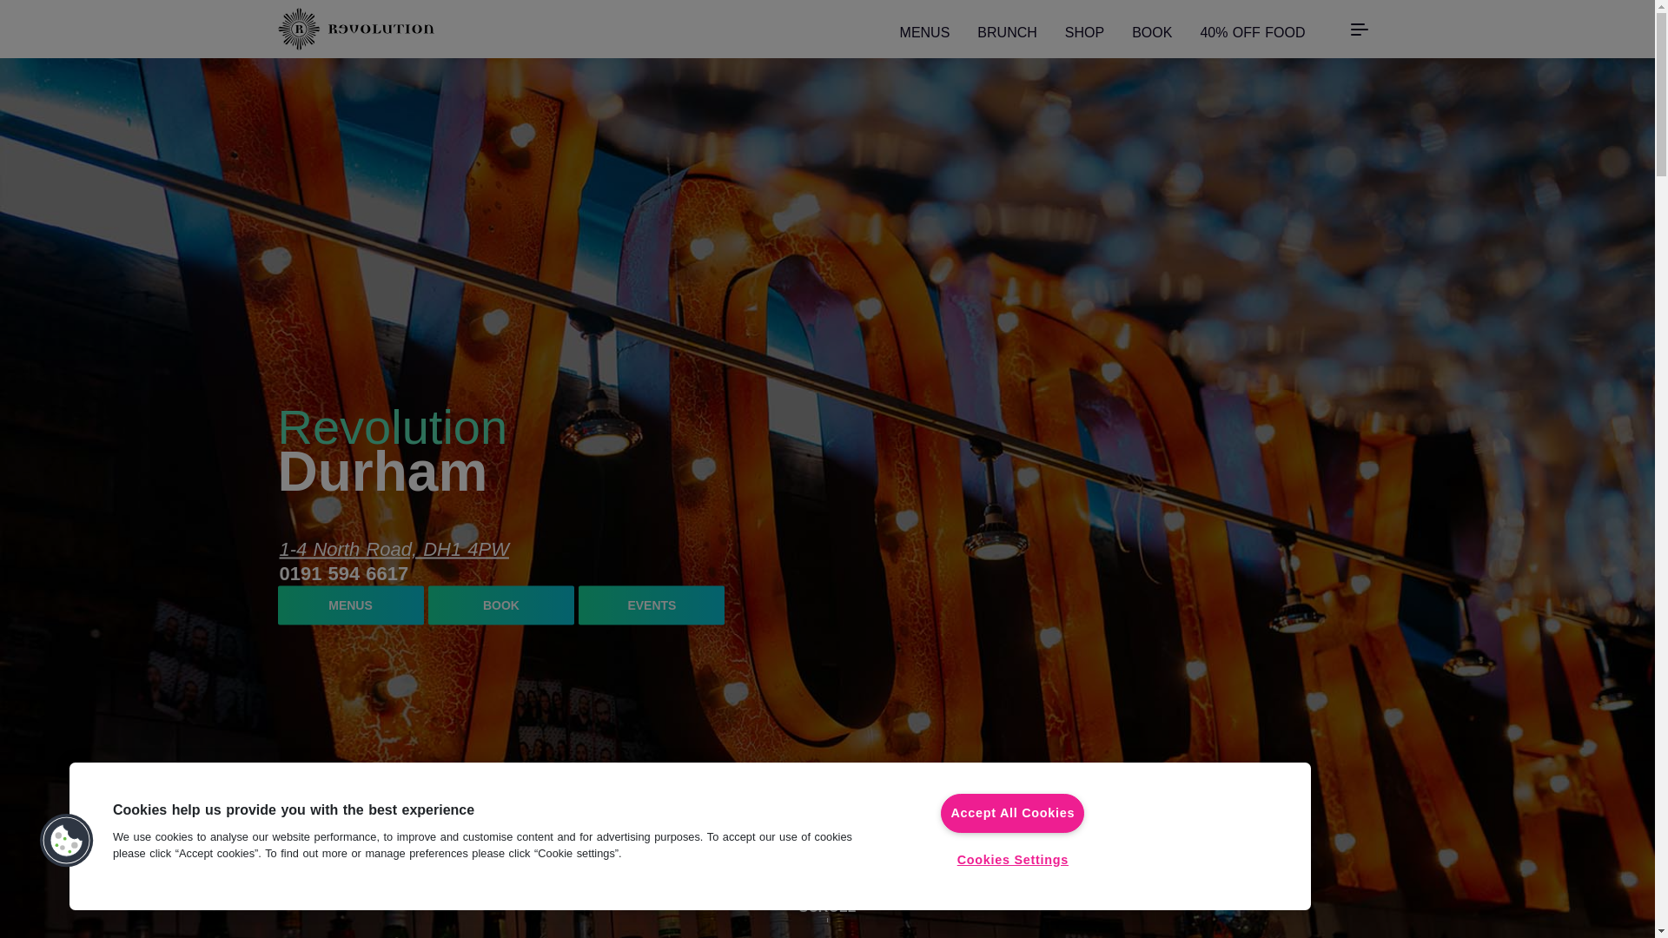 The height and width of the screenshot is (938, 1668). Describe the element at coordinates (652, 604) in the screenshot. I see `EVENTS` at that location.